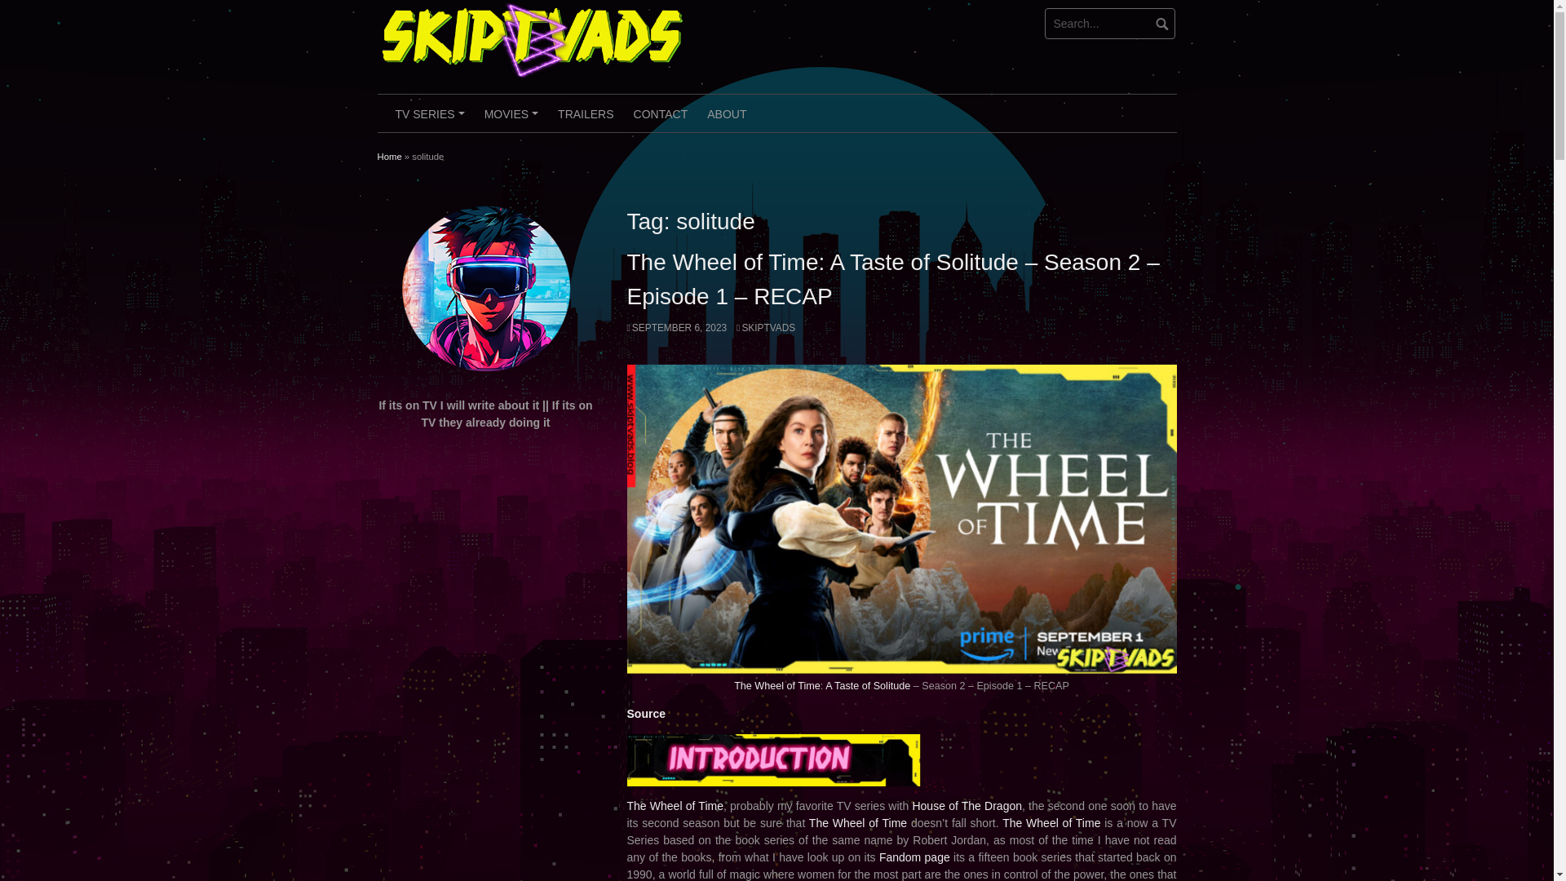 The image size is (1566, 881). What do you see at coordinates (586, 113) in the screenshot?
I see `TRAILERS` at bounding box center [586, 113].